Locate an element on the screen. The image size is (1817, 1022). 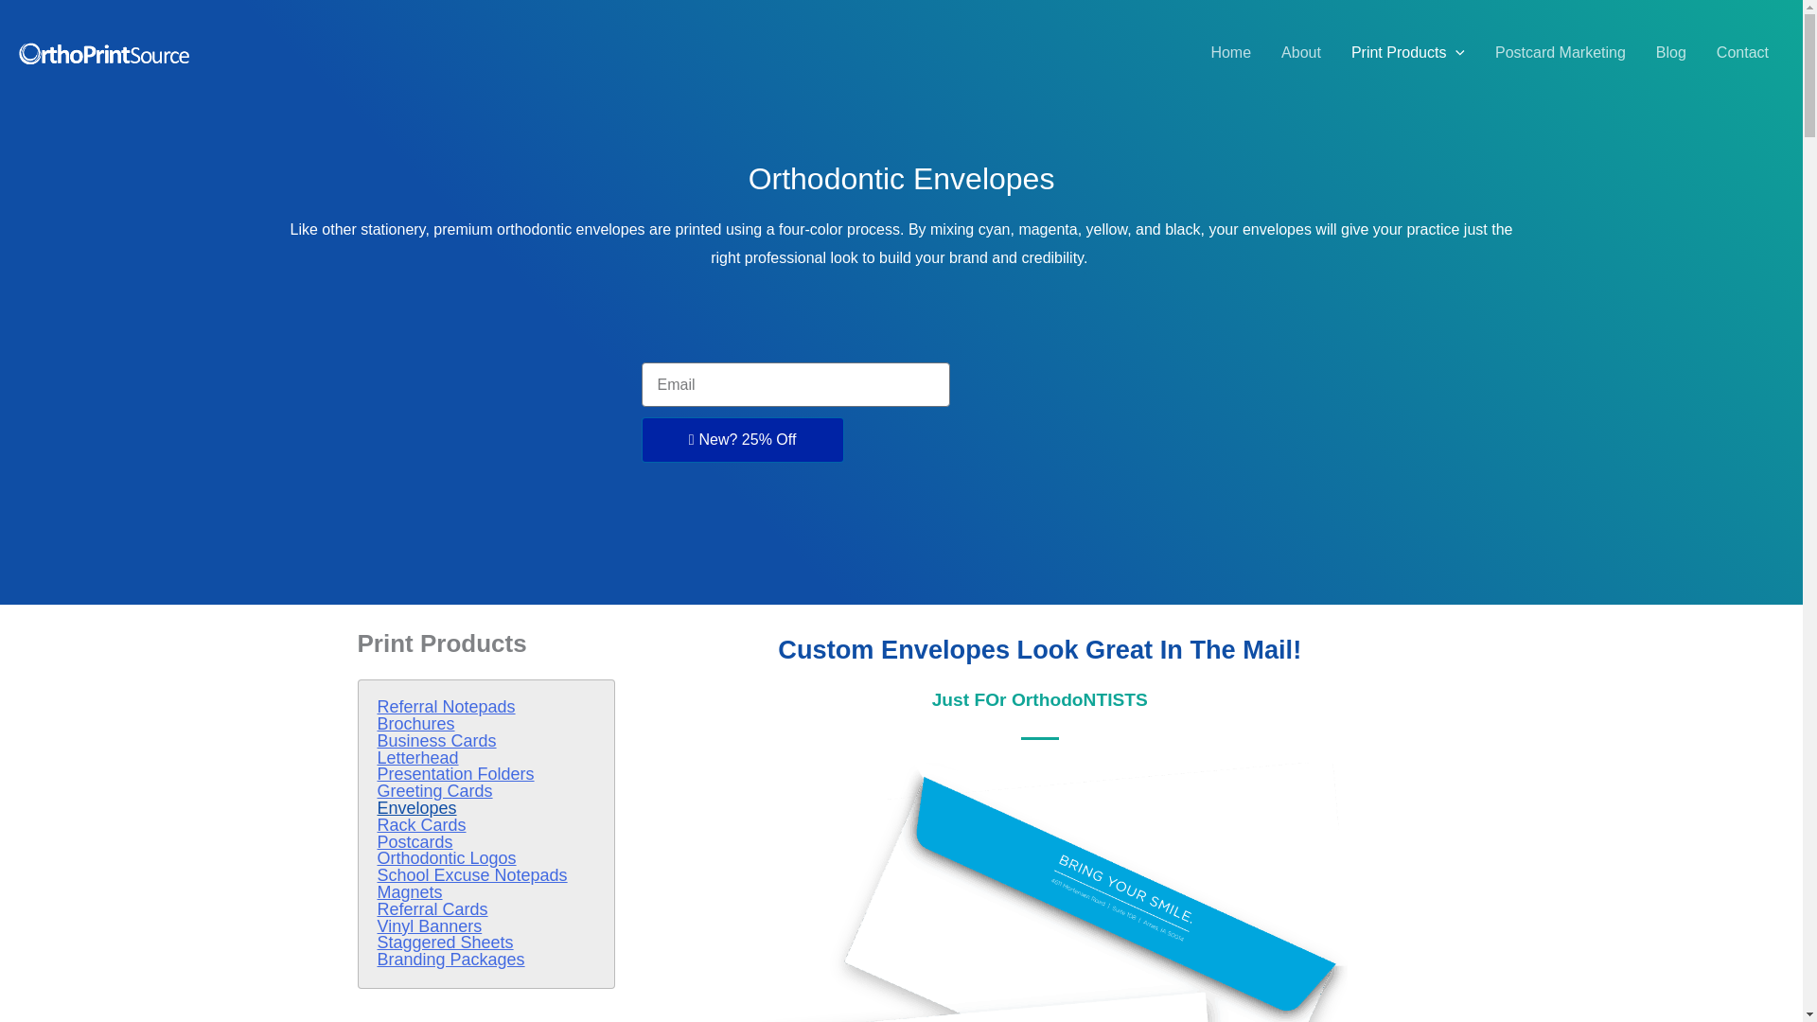
Print Products is located at coordinates (1408, 53).